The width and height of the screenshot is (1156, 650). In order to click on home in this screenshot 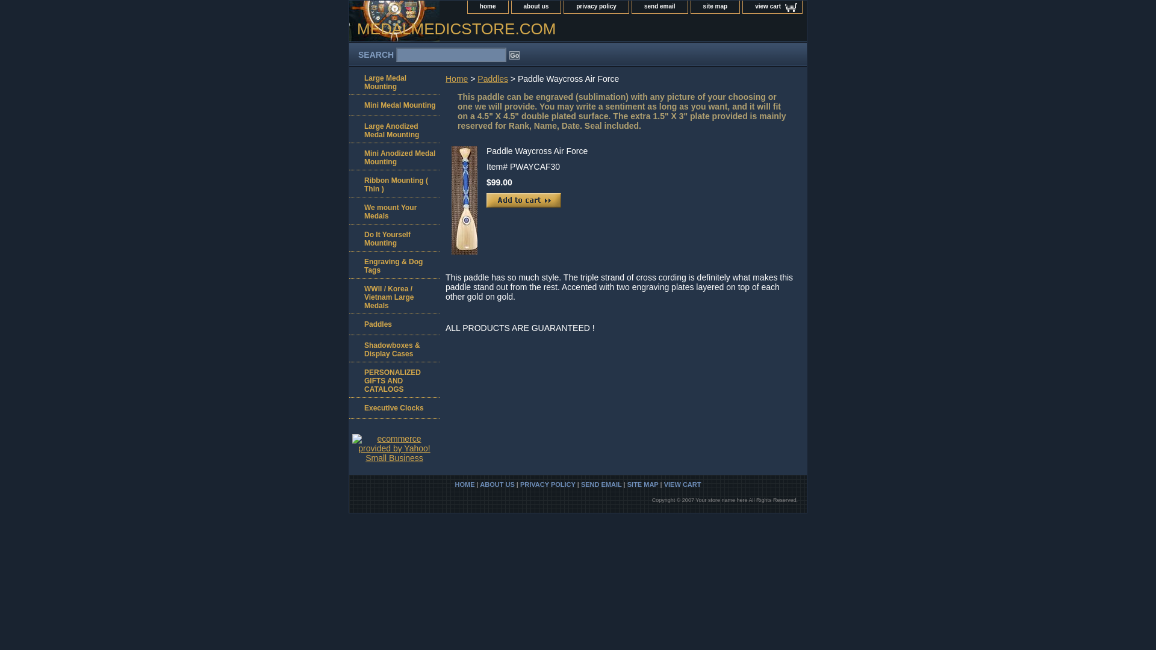, I will do `click(488, 7)`.